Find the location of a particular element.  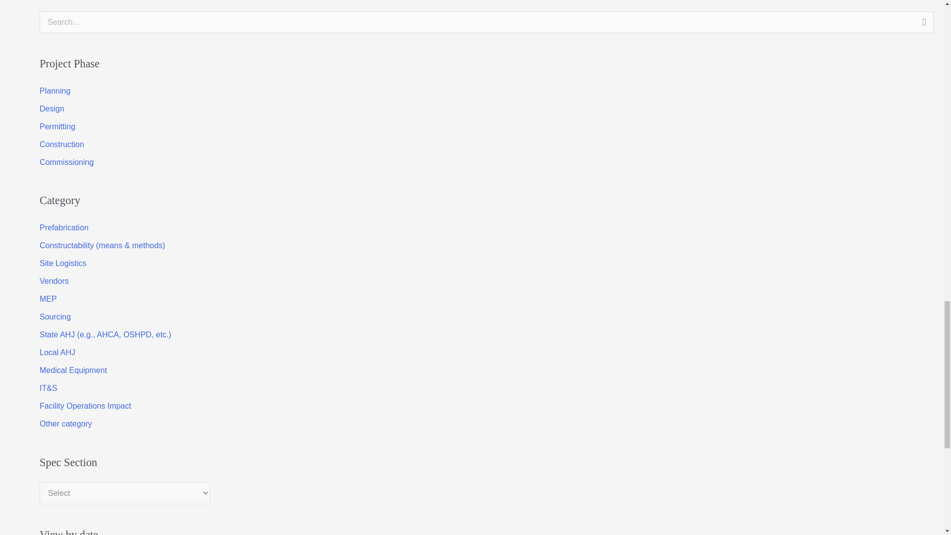

Prefabrication is located at coordinates (64, 227).